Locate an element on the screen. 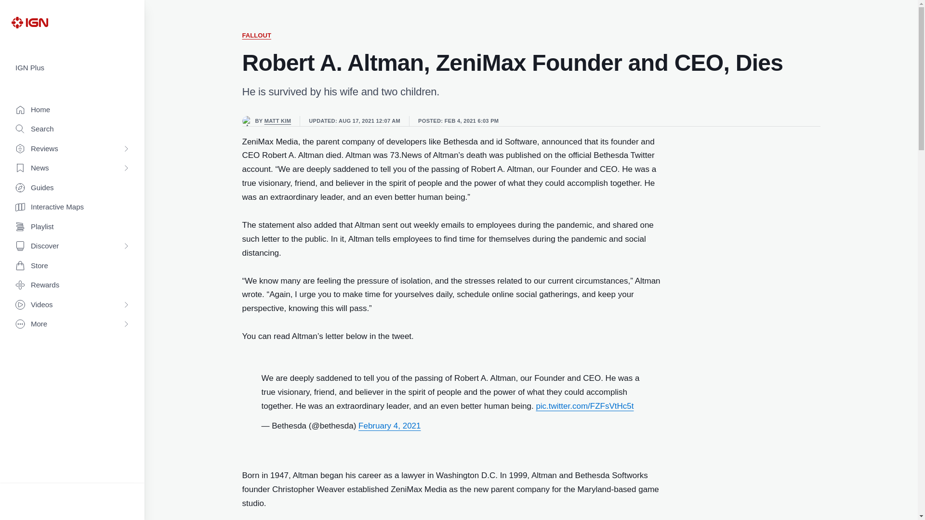 The image size is (925, 520). Home is located at coordinates (72, 110).